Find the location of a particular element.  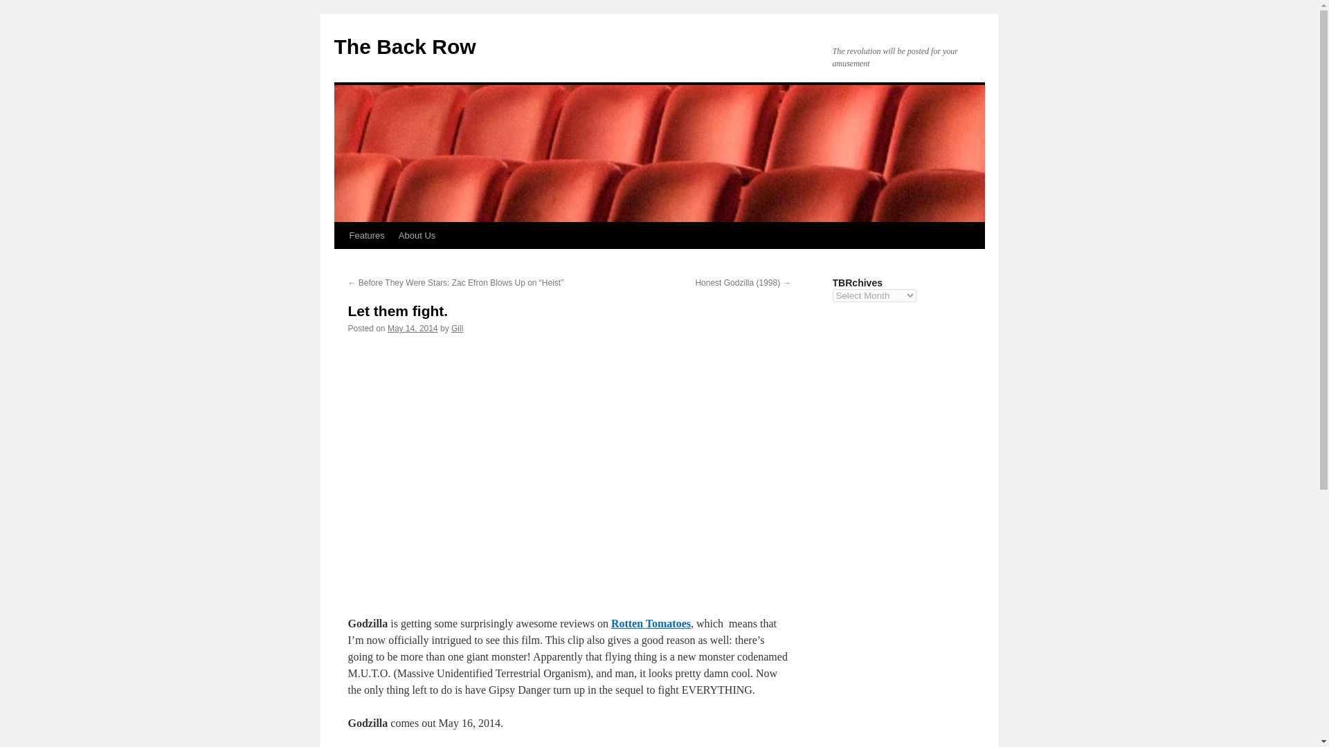

May 14, 2014 is located at coordinates (413, 328).